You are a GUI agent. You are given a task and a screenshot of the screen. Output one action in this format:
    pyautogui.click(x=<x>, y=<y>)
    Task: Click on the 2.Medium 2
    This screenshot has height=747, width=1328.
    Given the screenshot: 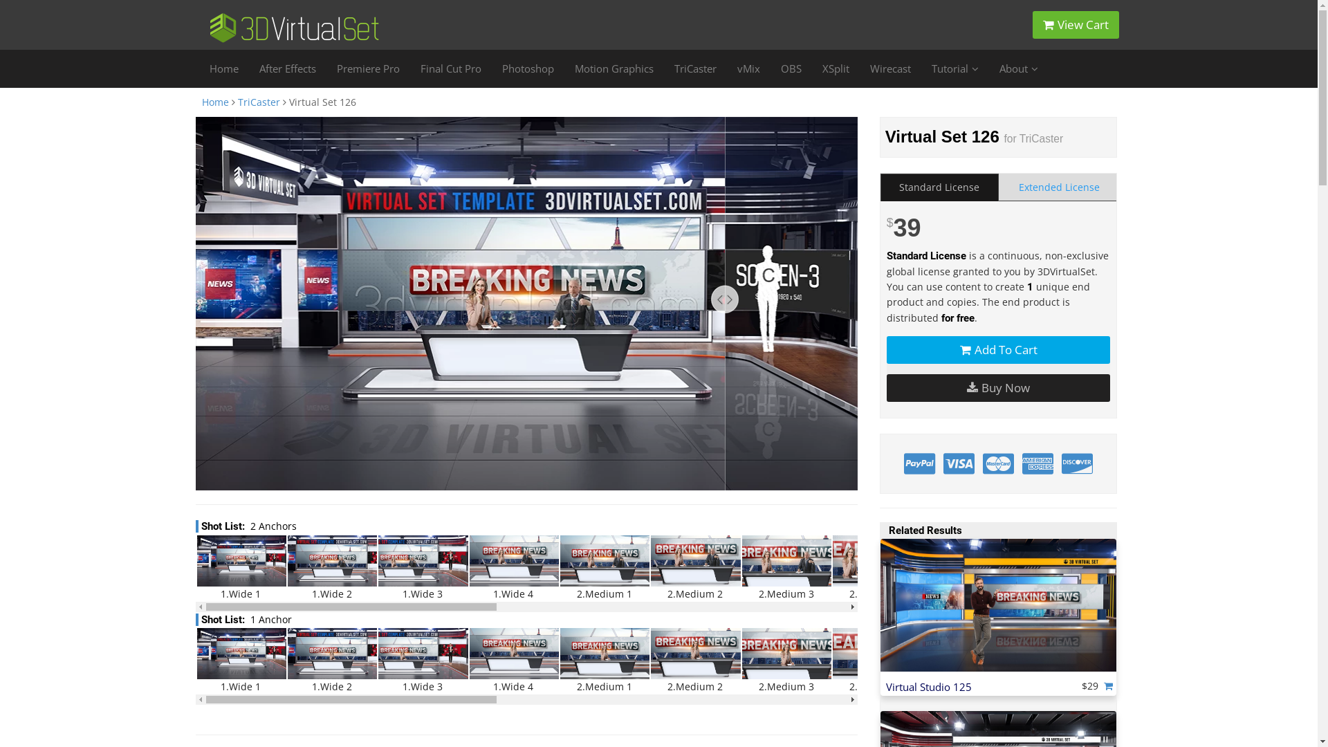 What is the action you would take?
    pyautogui.click(x=694, y=661)
    